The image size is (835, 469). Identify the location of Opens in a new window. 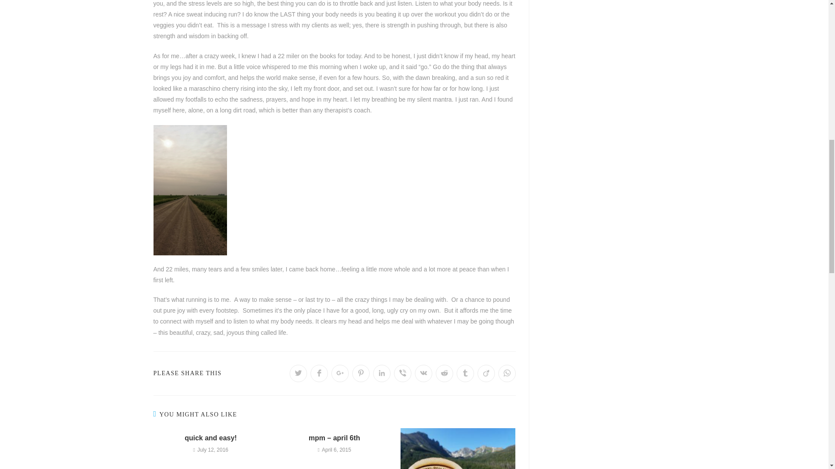
(424, 373).